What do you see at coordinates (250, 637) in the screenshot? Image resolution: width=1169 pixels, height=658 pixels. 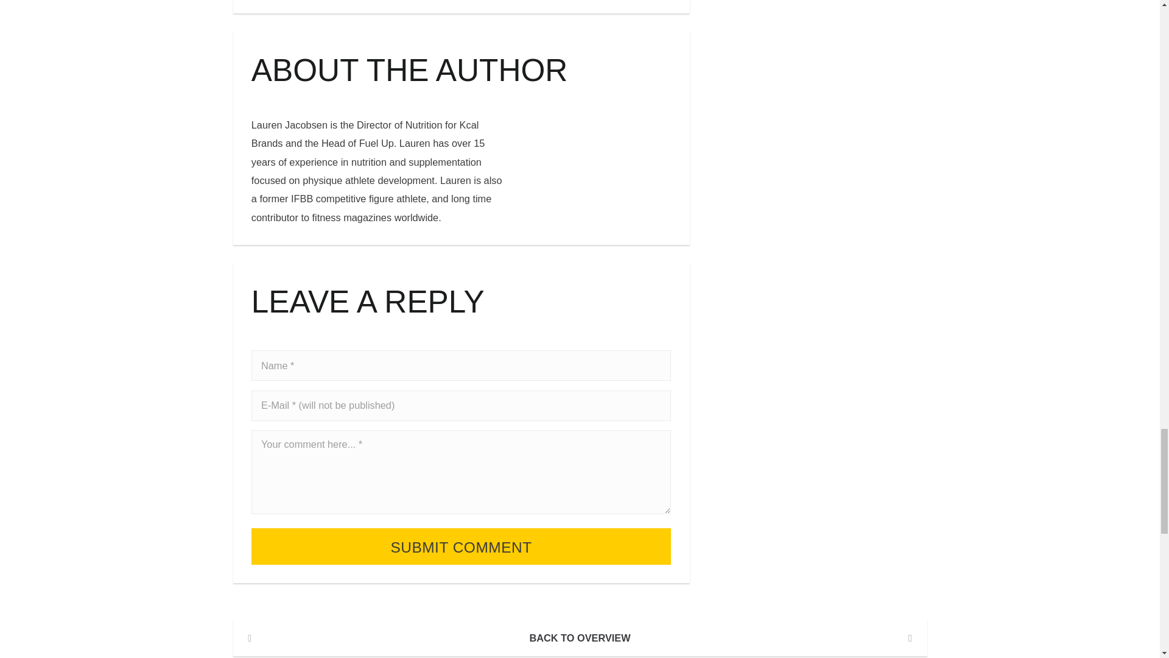 I see `Previous Page` at bounding box center [250, 637].